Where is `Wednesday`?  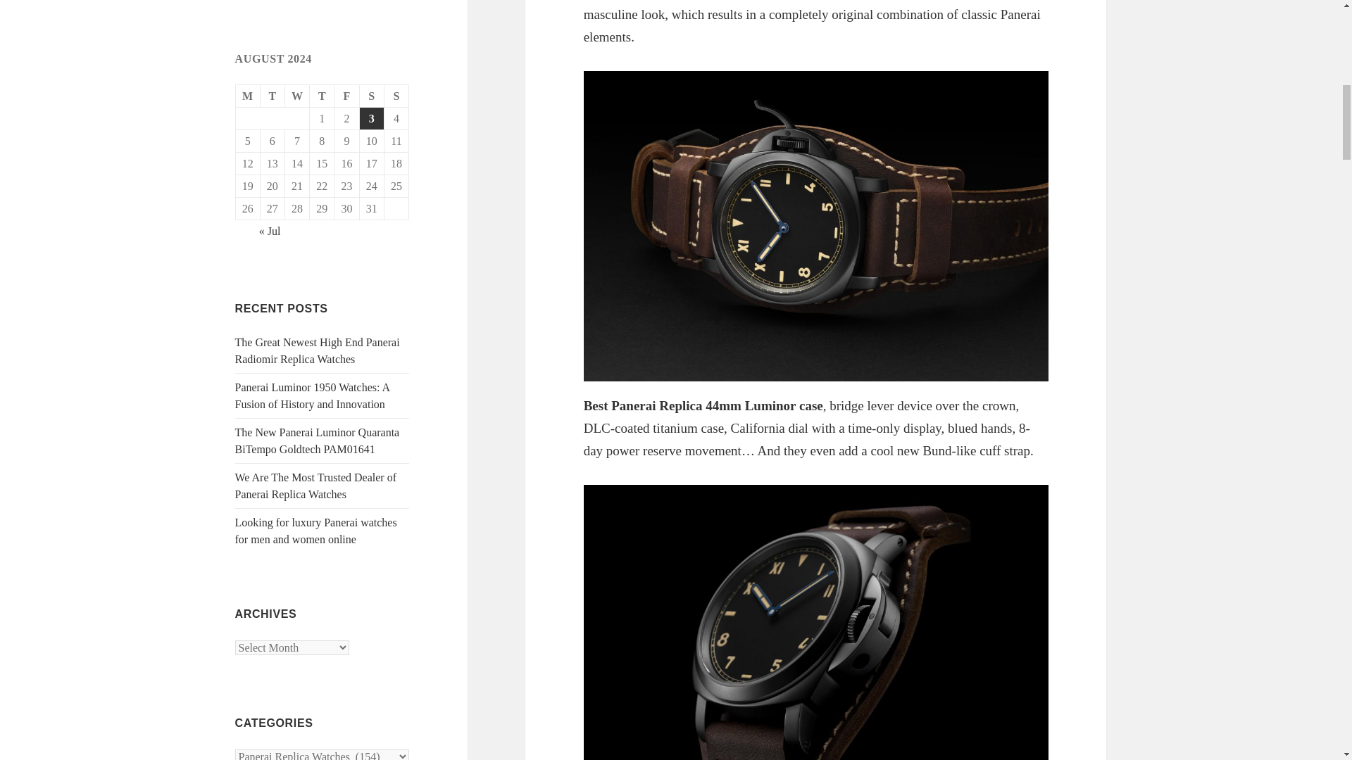
Wednesday is located at coordinates (297, 96).